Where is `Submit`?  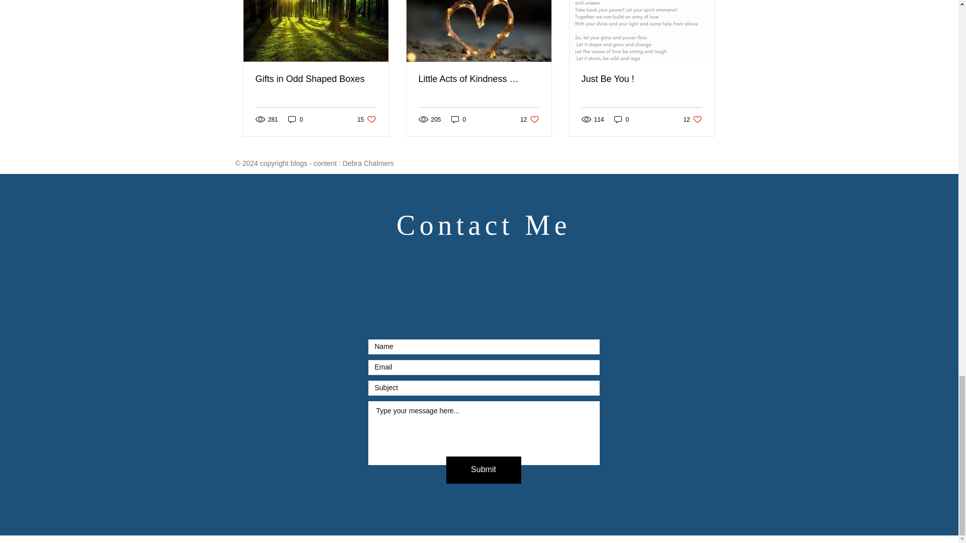
Submit is located at coordinates (692, 119).